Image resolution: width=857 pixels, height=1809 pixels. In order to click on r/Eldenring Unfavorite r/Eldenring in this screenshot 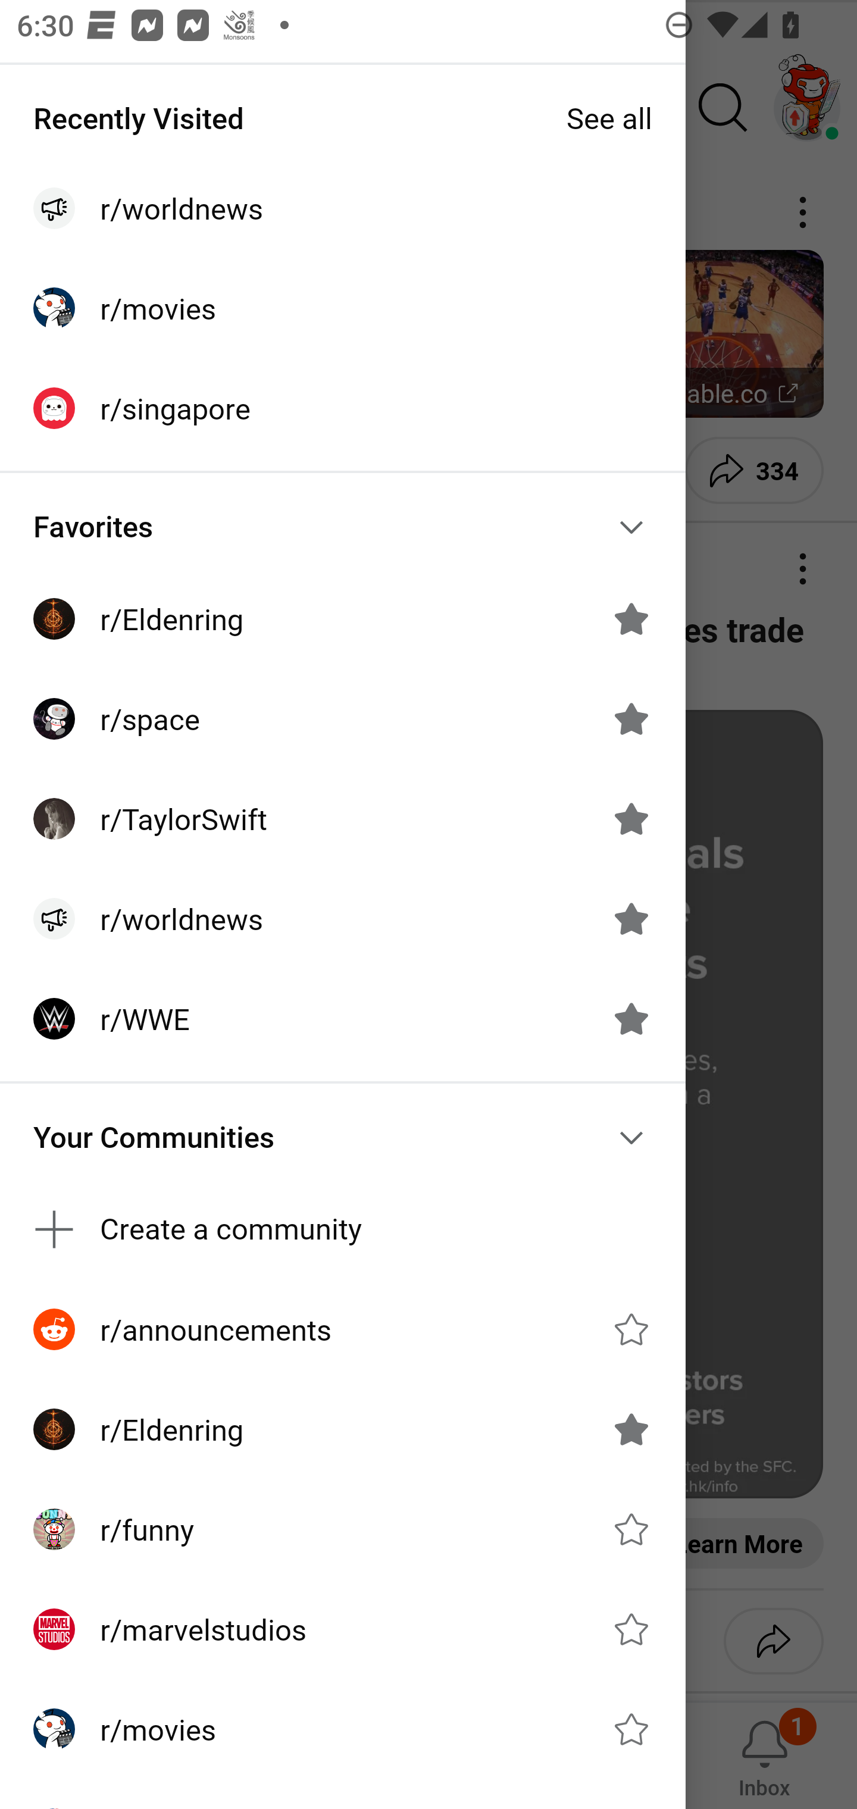, I will do `click(343, 1429)`.